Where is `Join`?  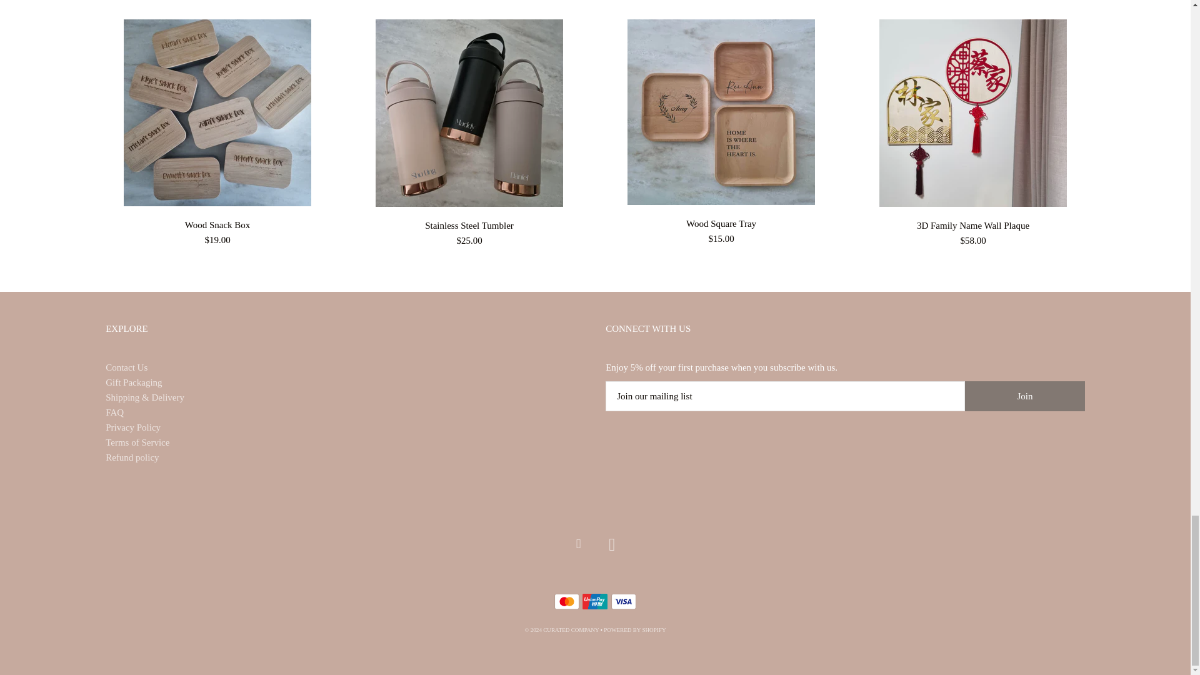
Join is located at coordinates (1024, 396).